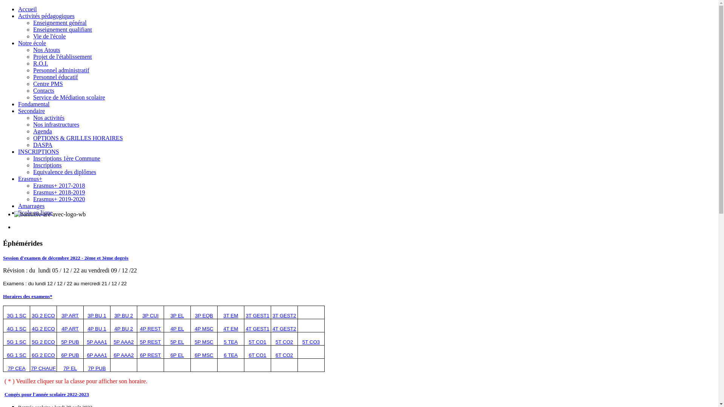  What do you see at coordinates (231, 329) in the screenshot?
I see `4T EM` at bounding box center [231, 329].